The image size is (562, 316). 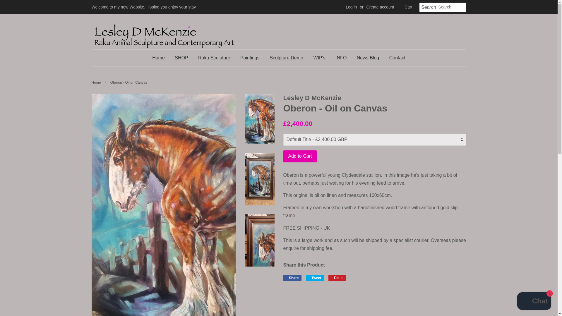 I want to click on Shopify online store chat, so click(x=534, y=302).